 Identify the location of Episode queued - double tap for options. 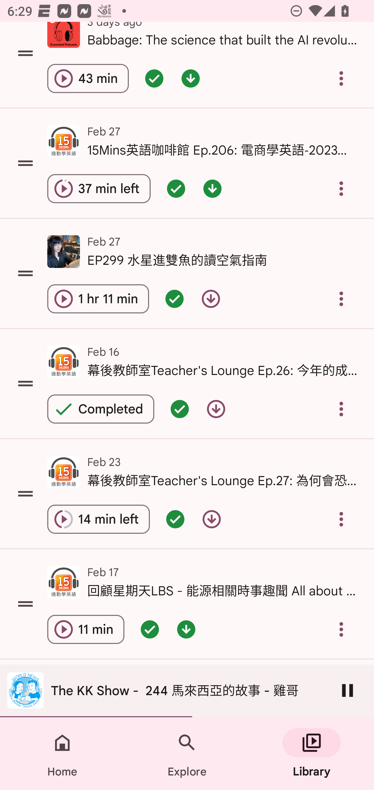
(180, 409).